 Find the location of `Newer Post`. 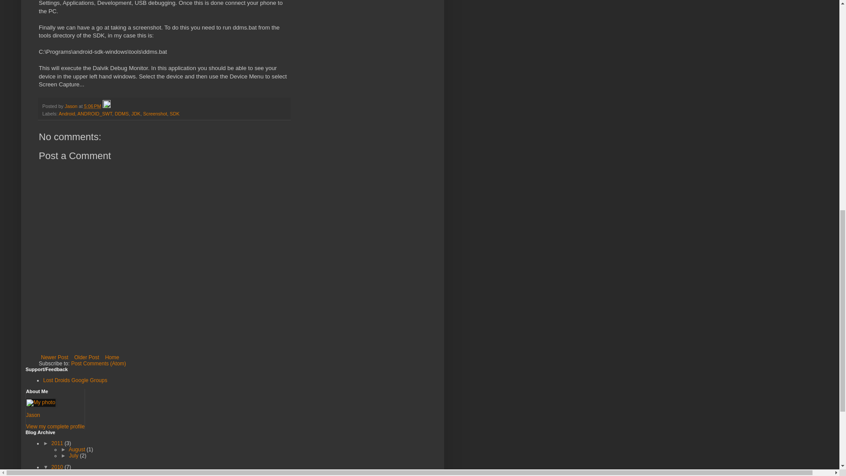

Newer Post is located at coordinates (55, 357).